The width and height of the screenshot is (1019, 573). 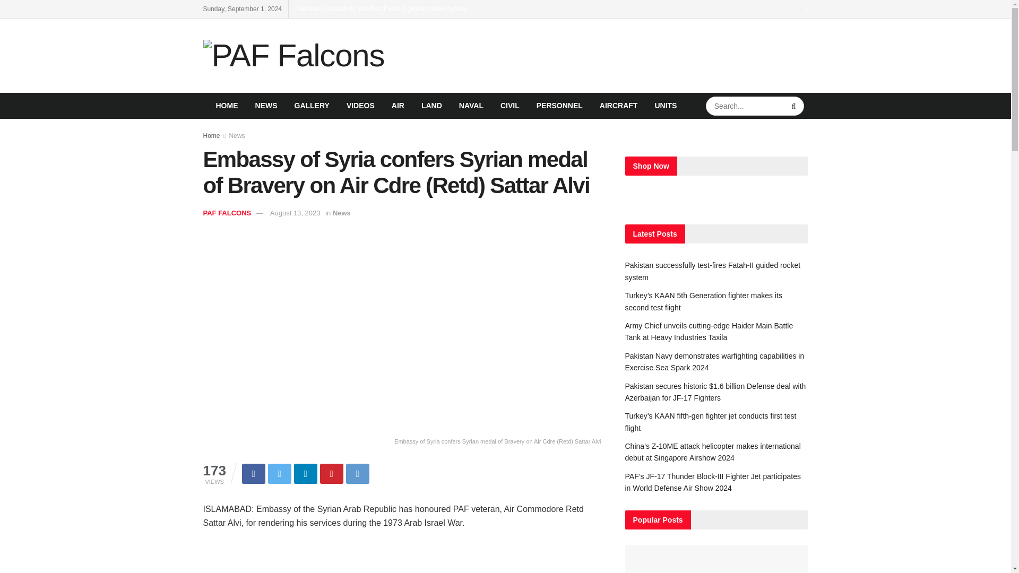 What do you see at coordinates (311, 105) in the screenshot?
I see `GALLERY` at bounding box center [311, 105].